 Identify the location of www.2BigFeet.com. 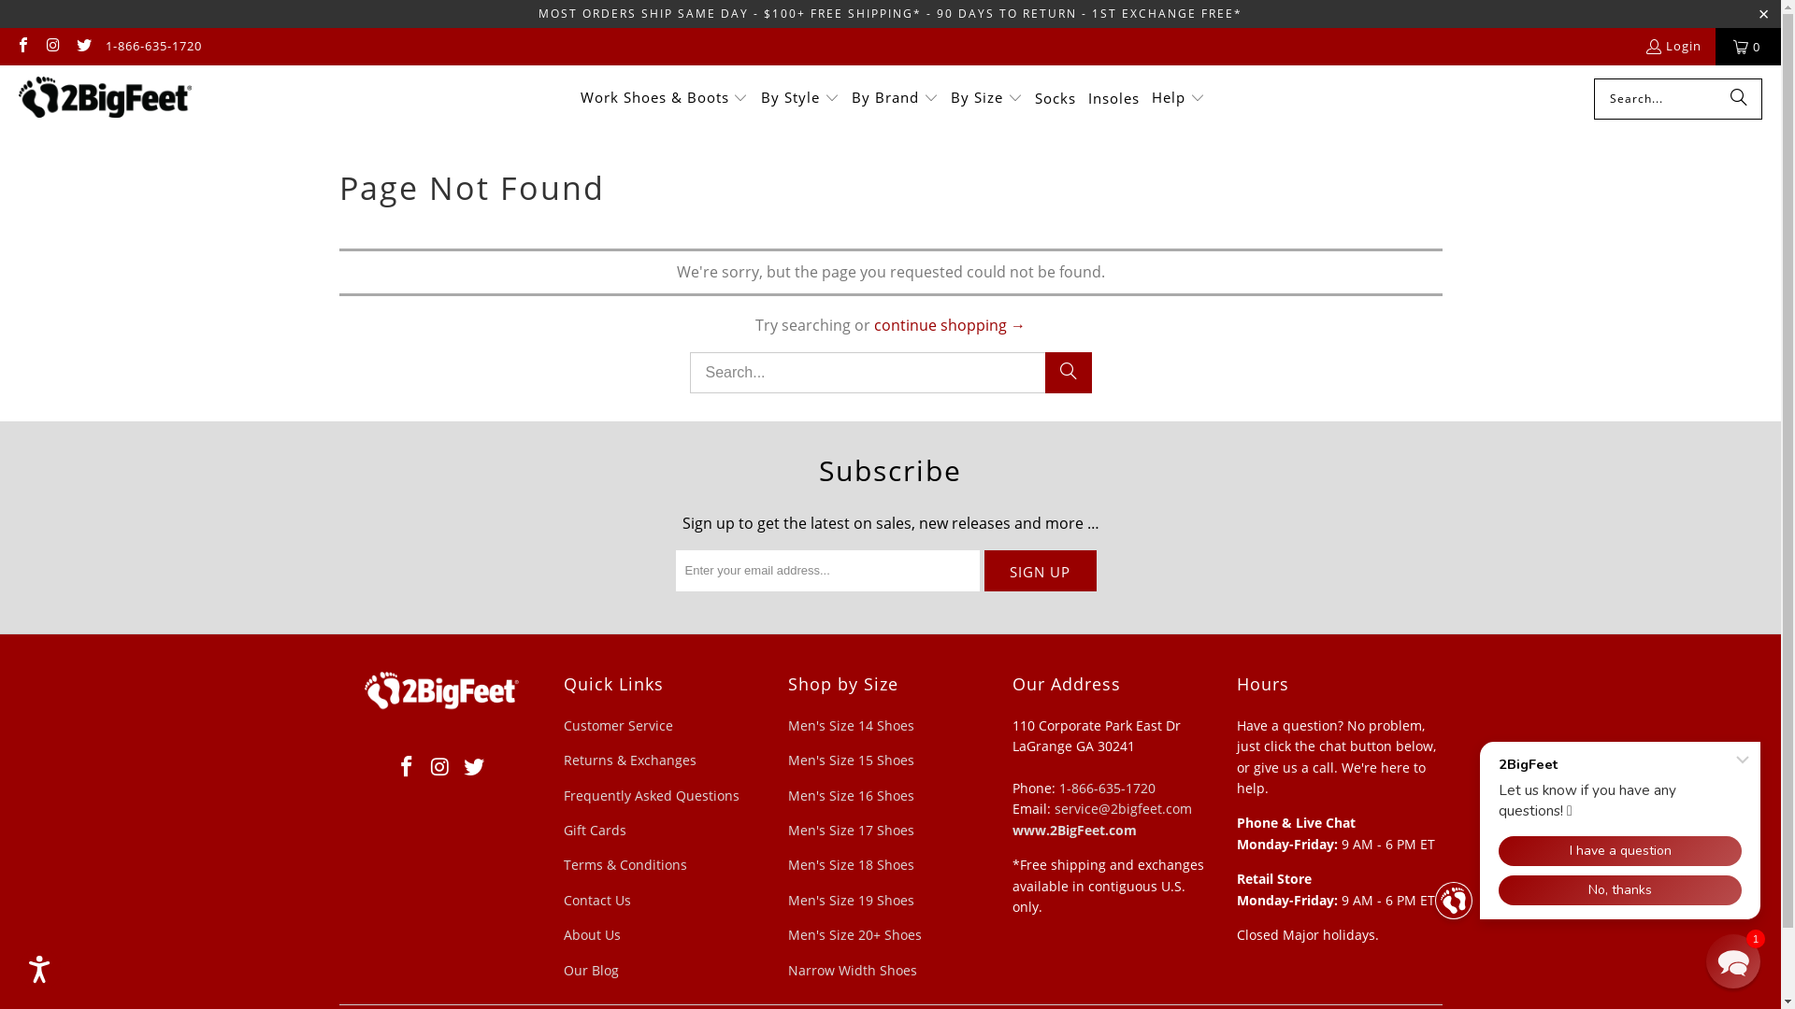
(1073, 830).